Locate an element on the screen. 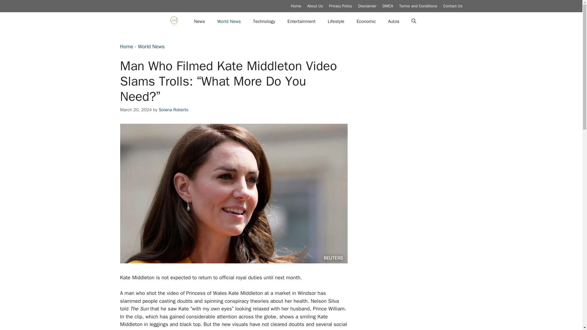 The height and width of the screenshot is (330, 587). Disclaimer is located at coordinates (367, 6).